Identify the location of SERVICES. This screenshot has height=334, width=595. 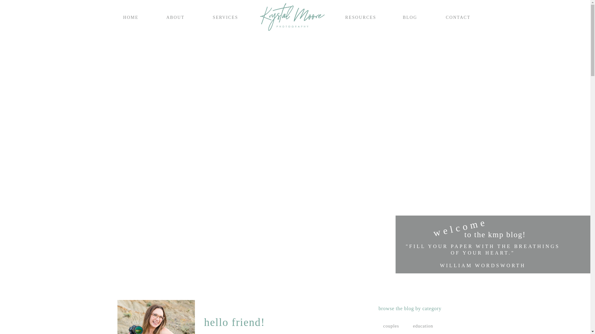
(224, 17).